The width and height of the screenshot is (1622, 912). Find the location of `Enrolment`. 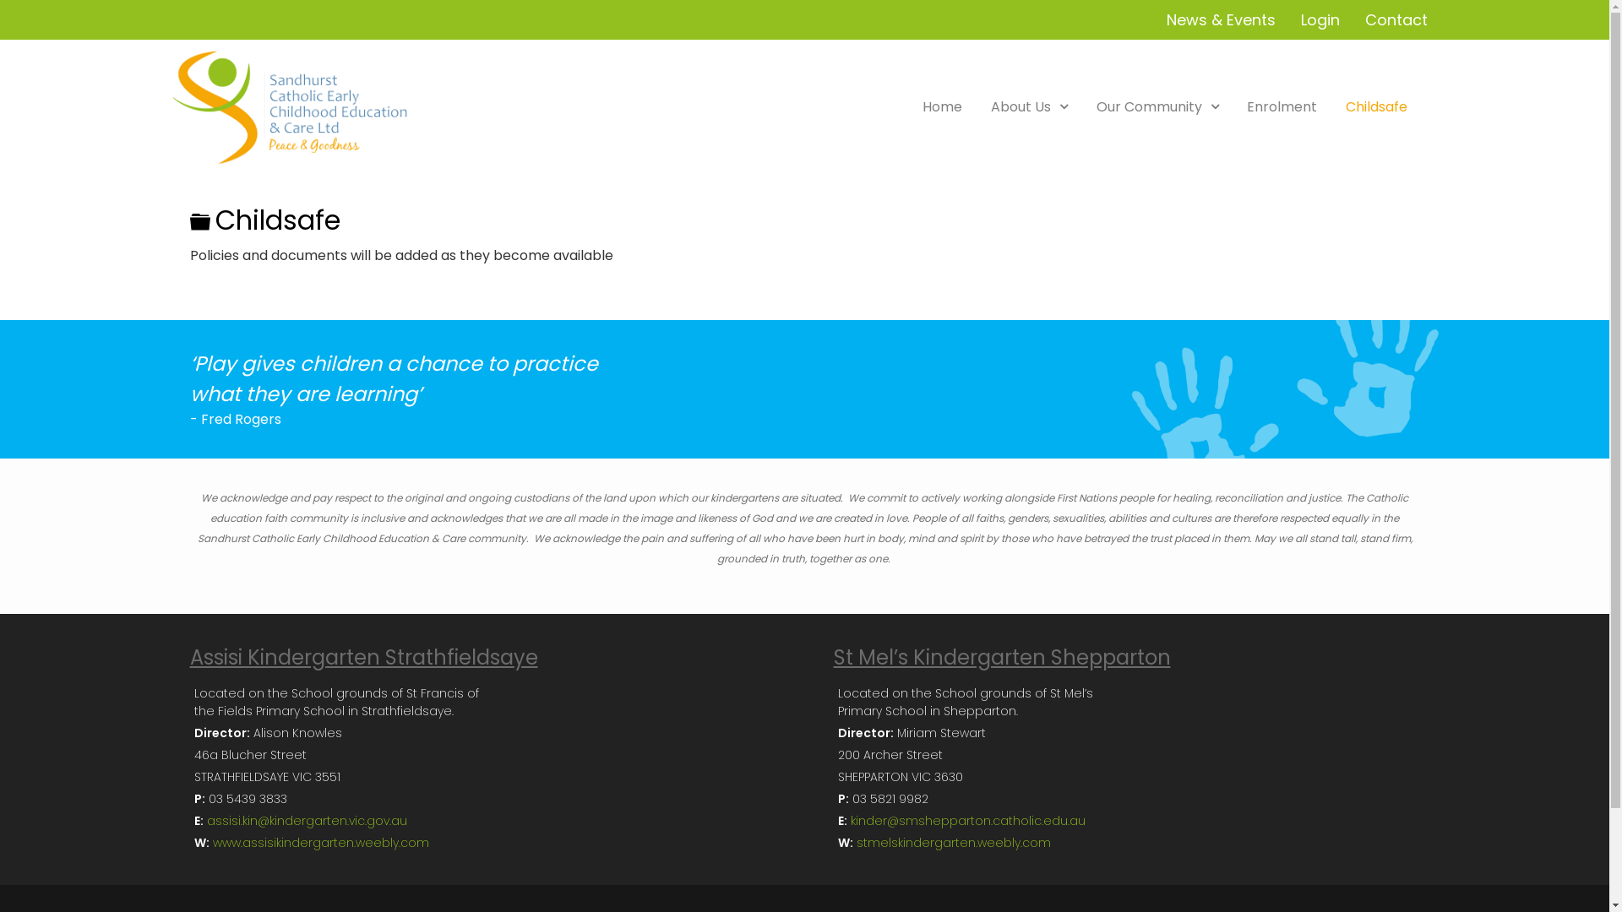

Enrolment is located at coordinates (1282, 106).